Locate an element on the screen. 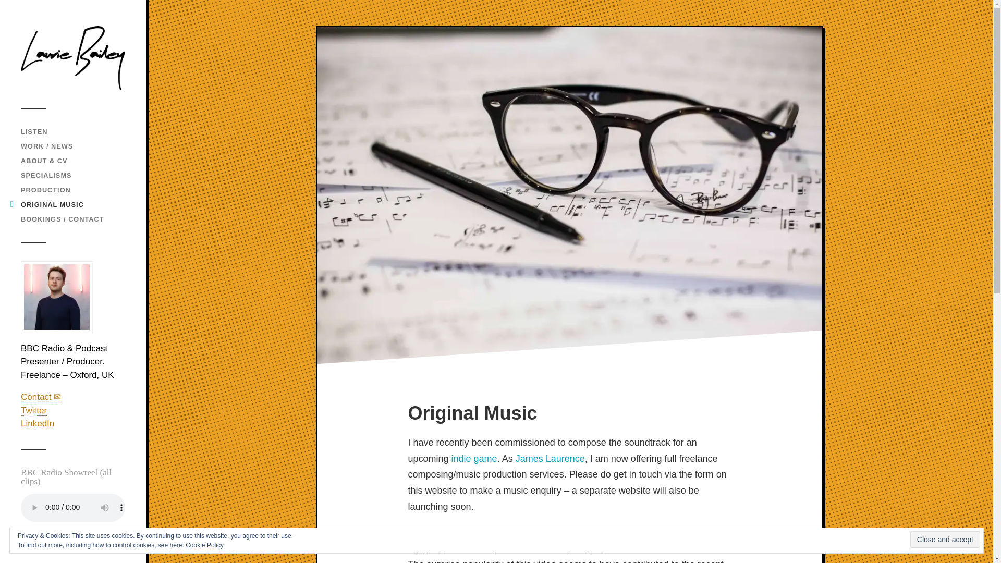  LISTEN is located at coordinates (34, 131).